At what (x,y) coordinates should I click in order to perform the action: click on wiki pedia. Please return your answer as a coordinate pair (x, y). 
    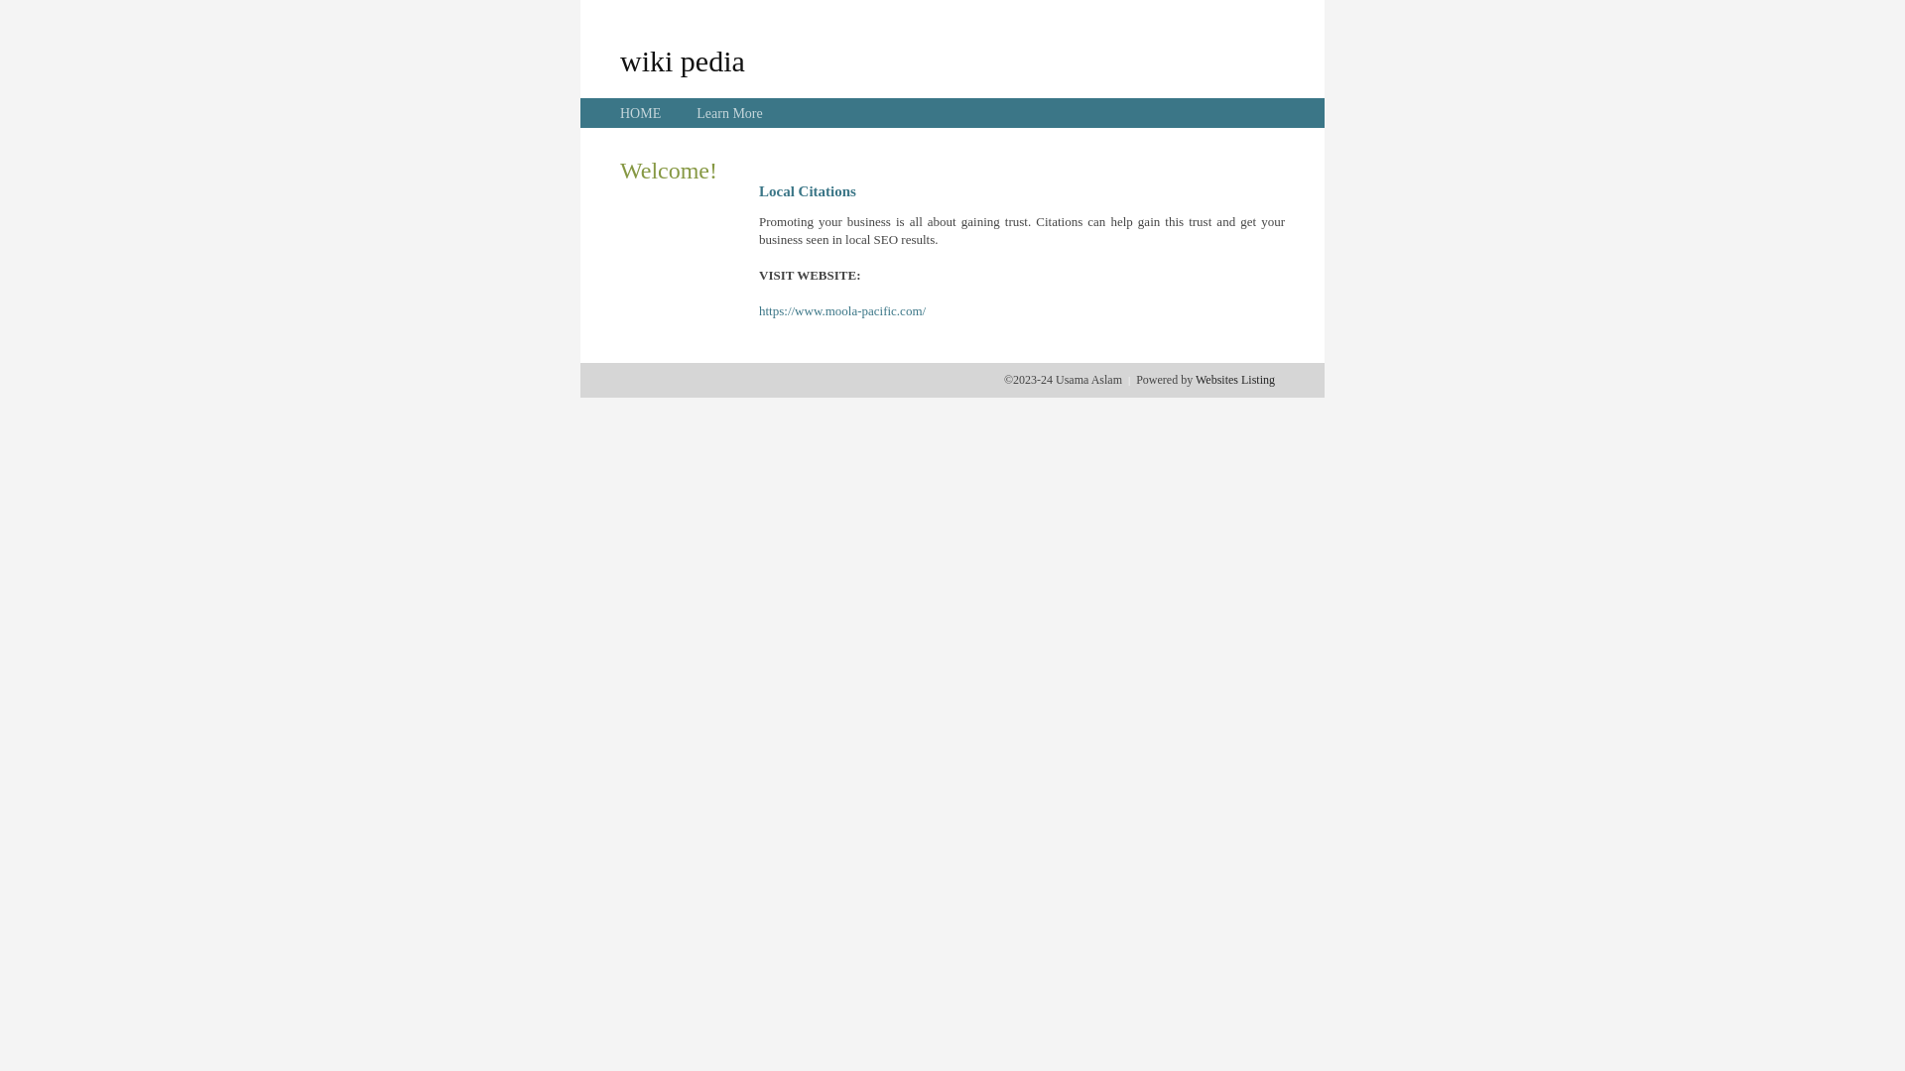
    Looking at the image, I should click on (683, 60).